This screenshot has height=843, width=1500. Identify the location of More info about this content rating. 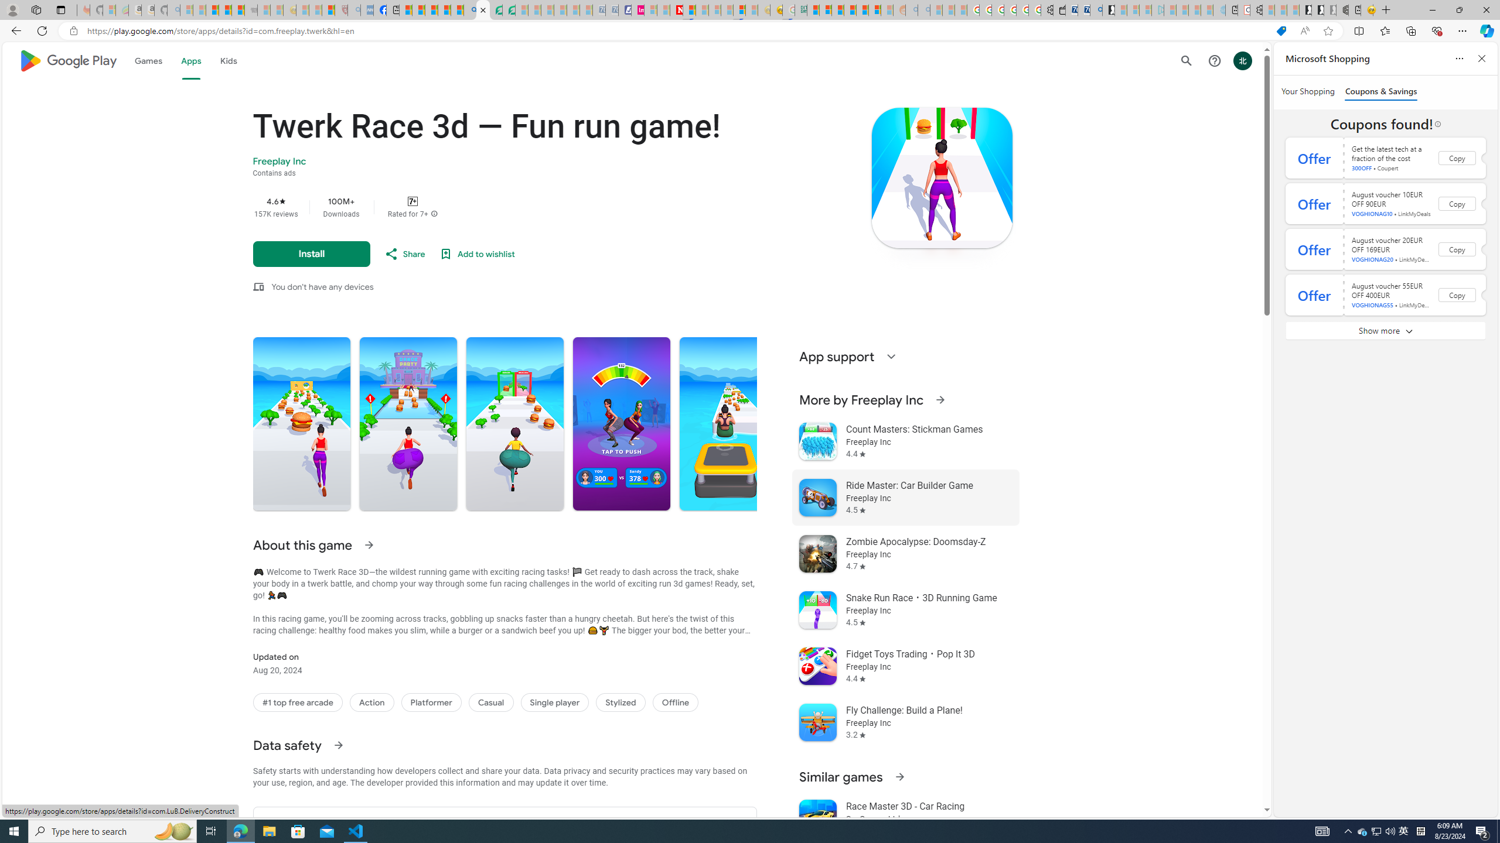
(434, 214).